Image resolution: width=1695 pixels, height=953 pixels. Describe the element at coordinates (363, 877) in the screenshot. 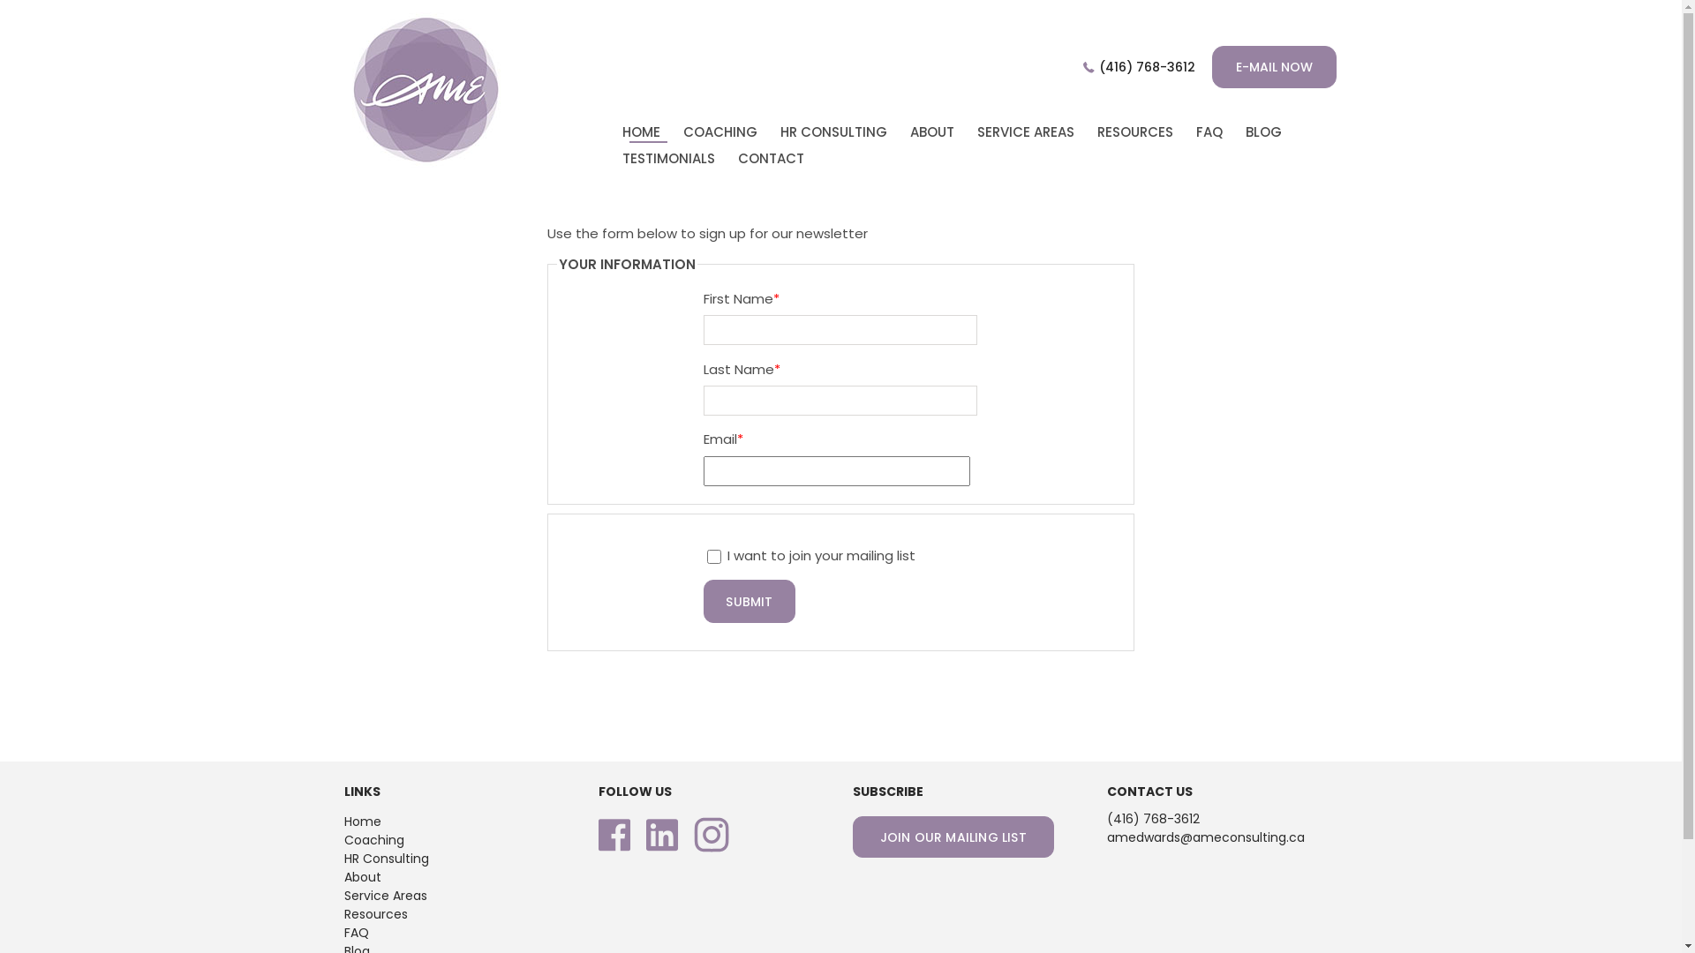

I see `About` at that location.